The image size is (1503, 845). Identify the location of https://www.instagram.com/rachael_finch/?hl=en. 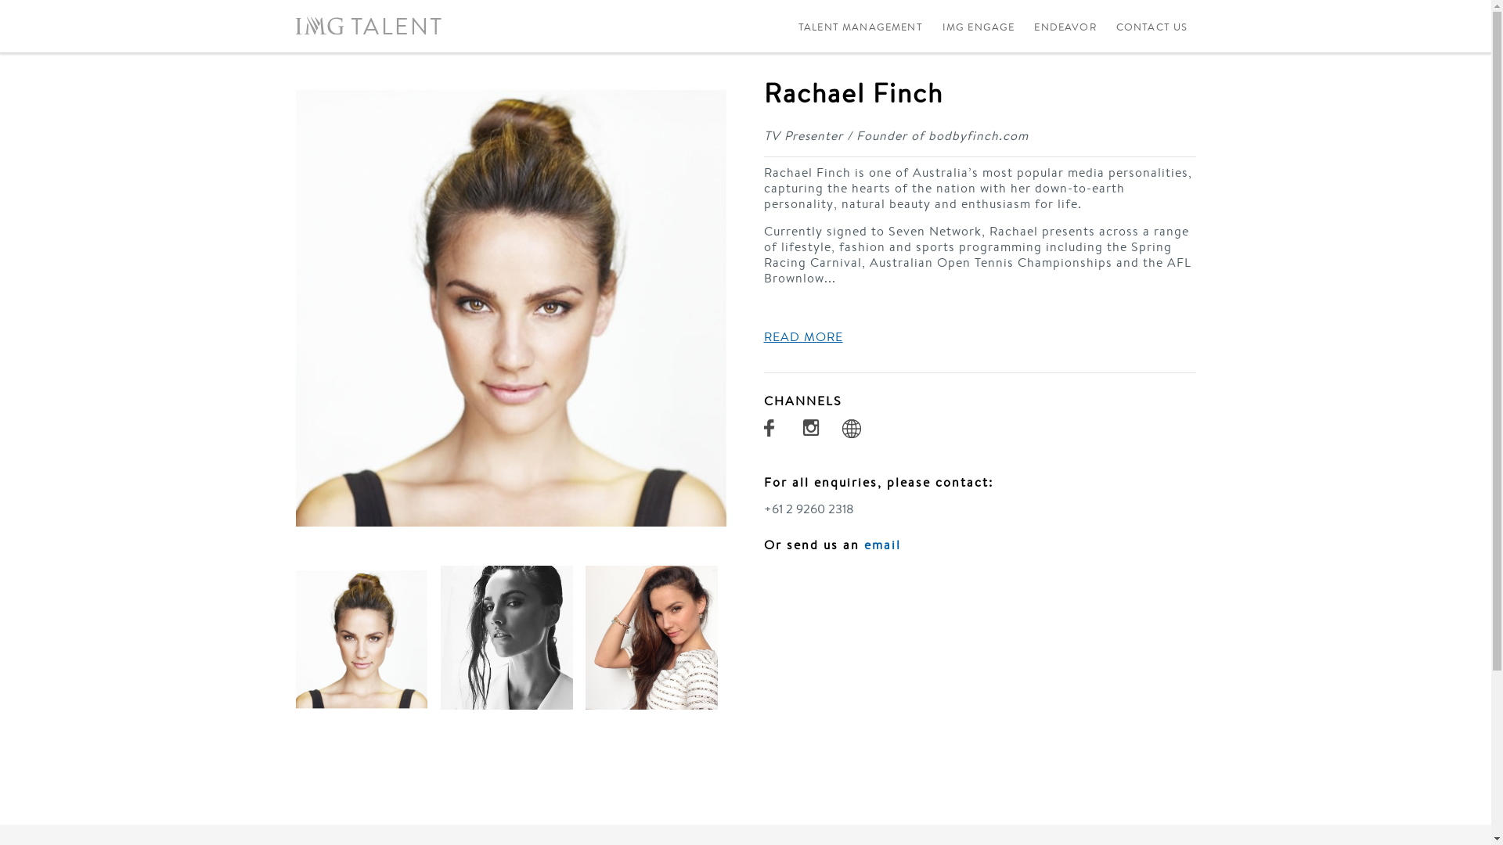
(815, 431).